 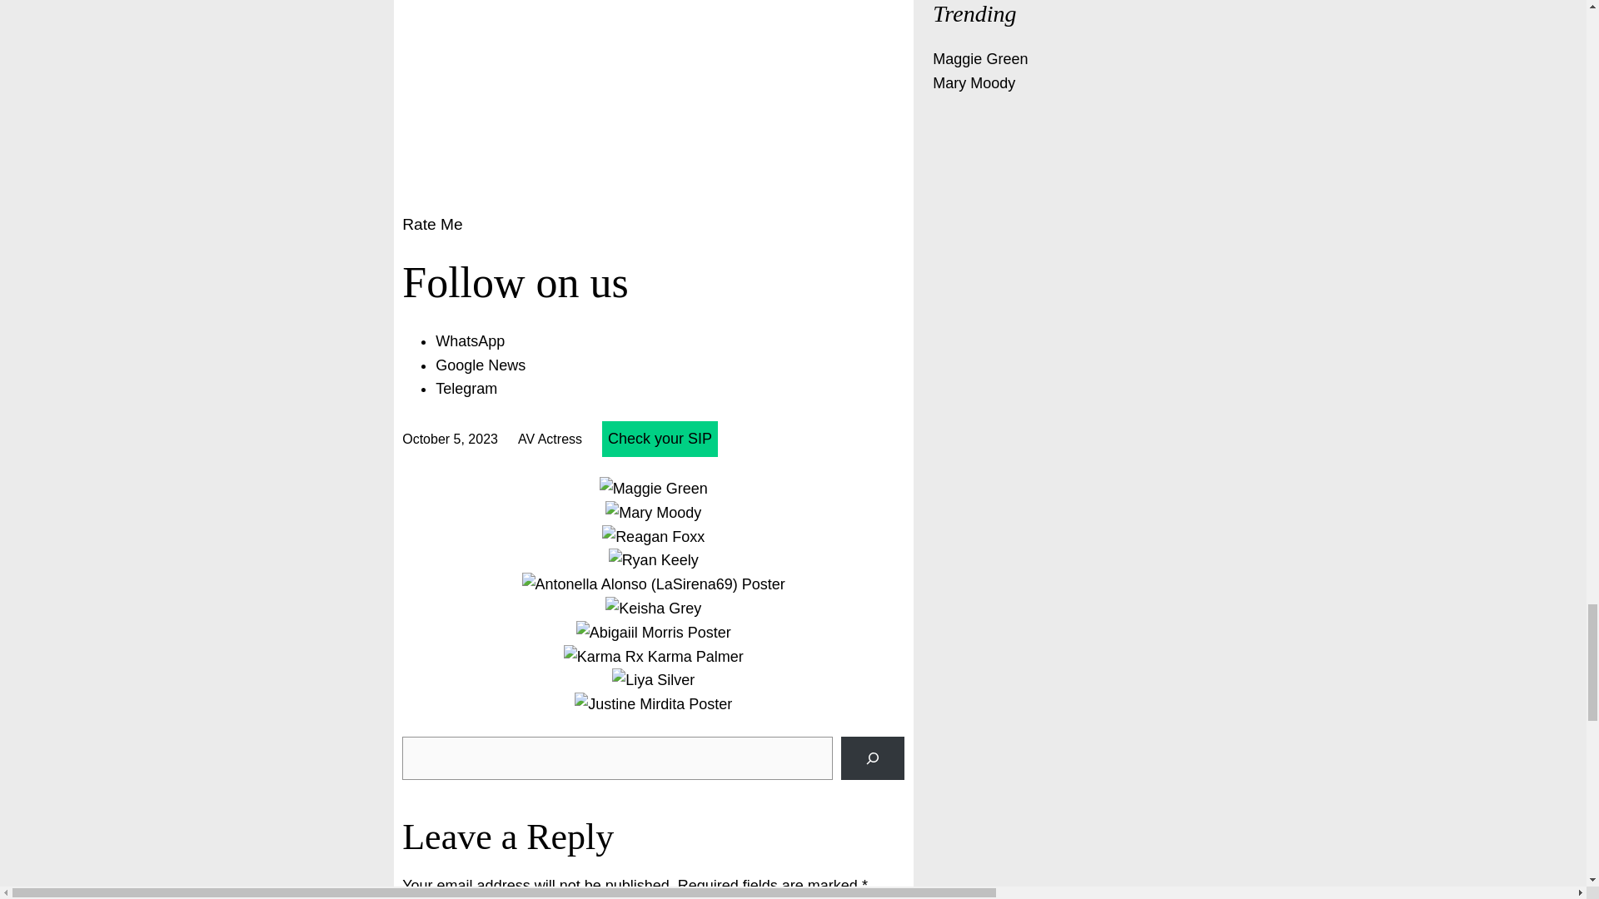 What do you see at coordinates (653, 536) in the screenshot?
I see `Reagan Foxx 3` at bounding box center [653, 536].